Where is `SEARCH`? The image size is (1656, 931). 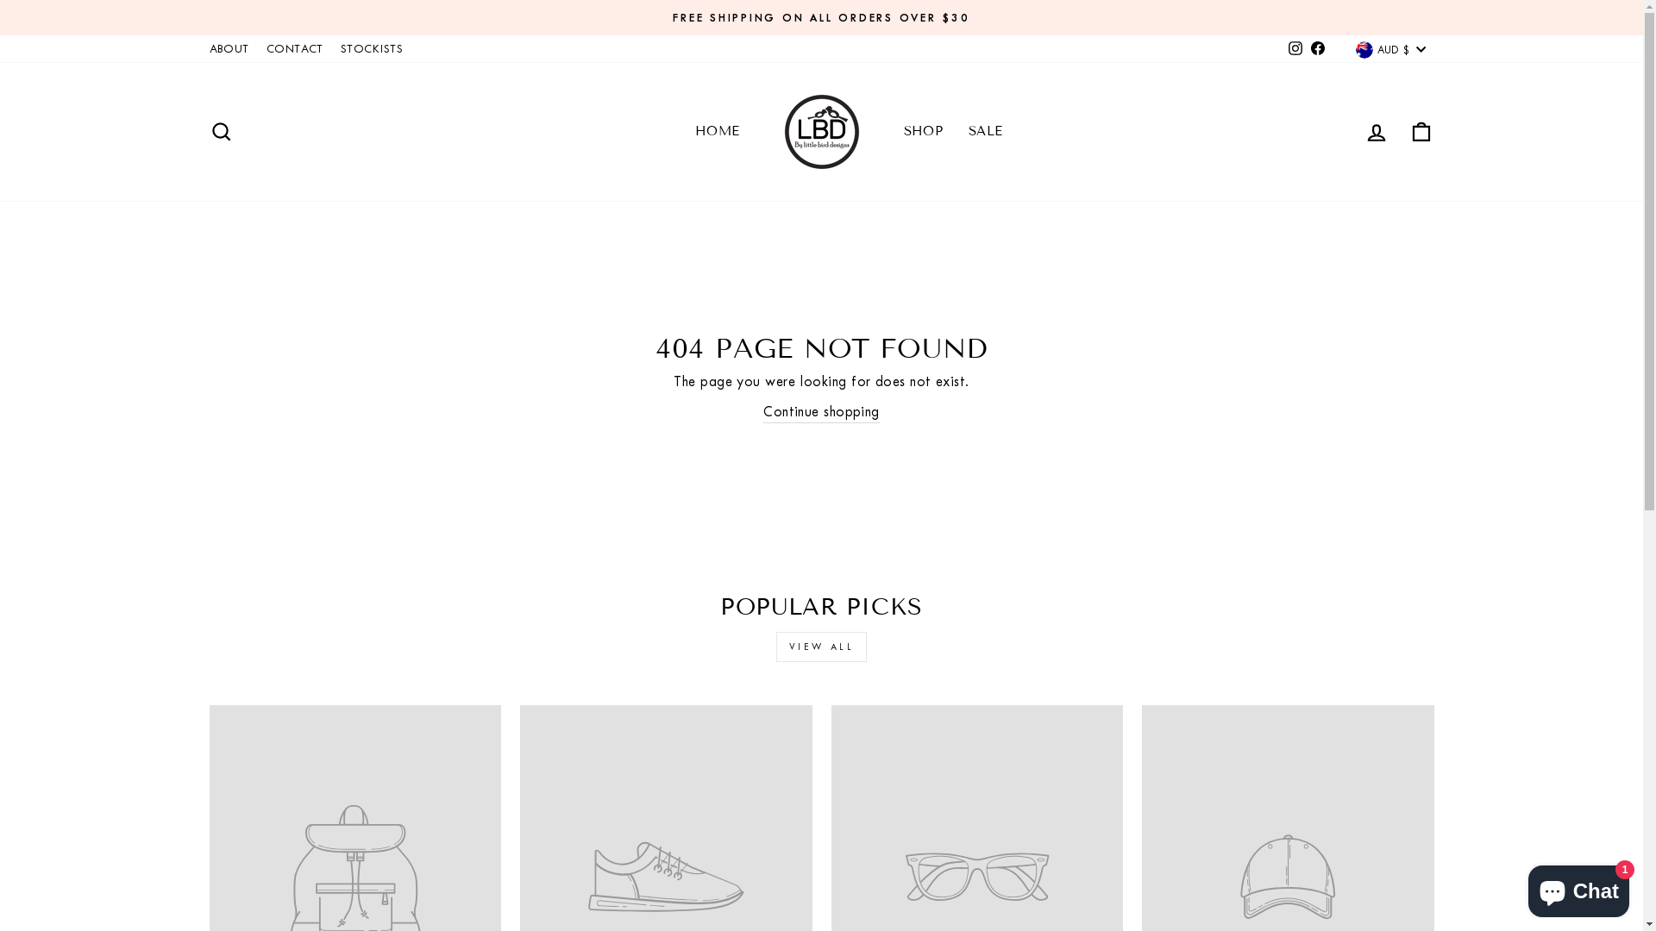 SEARCH is located at coordinates (221, 131).